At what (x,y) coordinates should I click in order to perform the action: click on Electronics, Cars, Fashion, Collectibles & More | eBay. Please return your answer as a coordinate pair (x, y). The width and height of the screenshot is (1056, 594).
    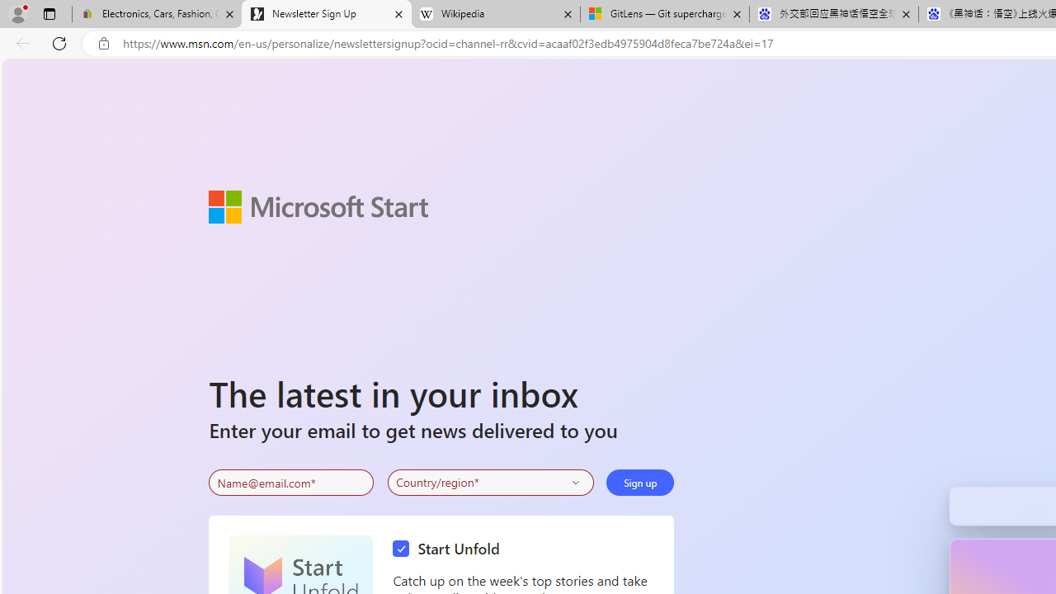
    Looking at the image, I should click on (157, 15).